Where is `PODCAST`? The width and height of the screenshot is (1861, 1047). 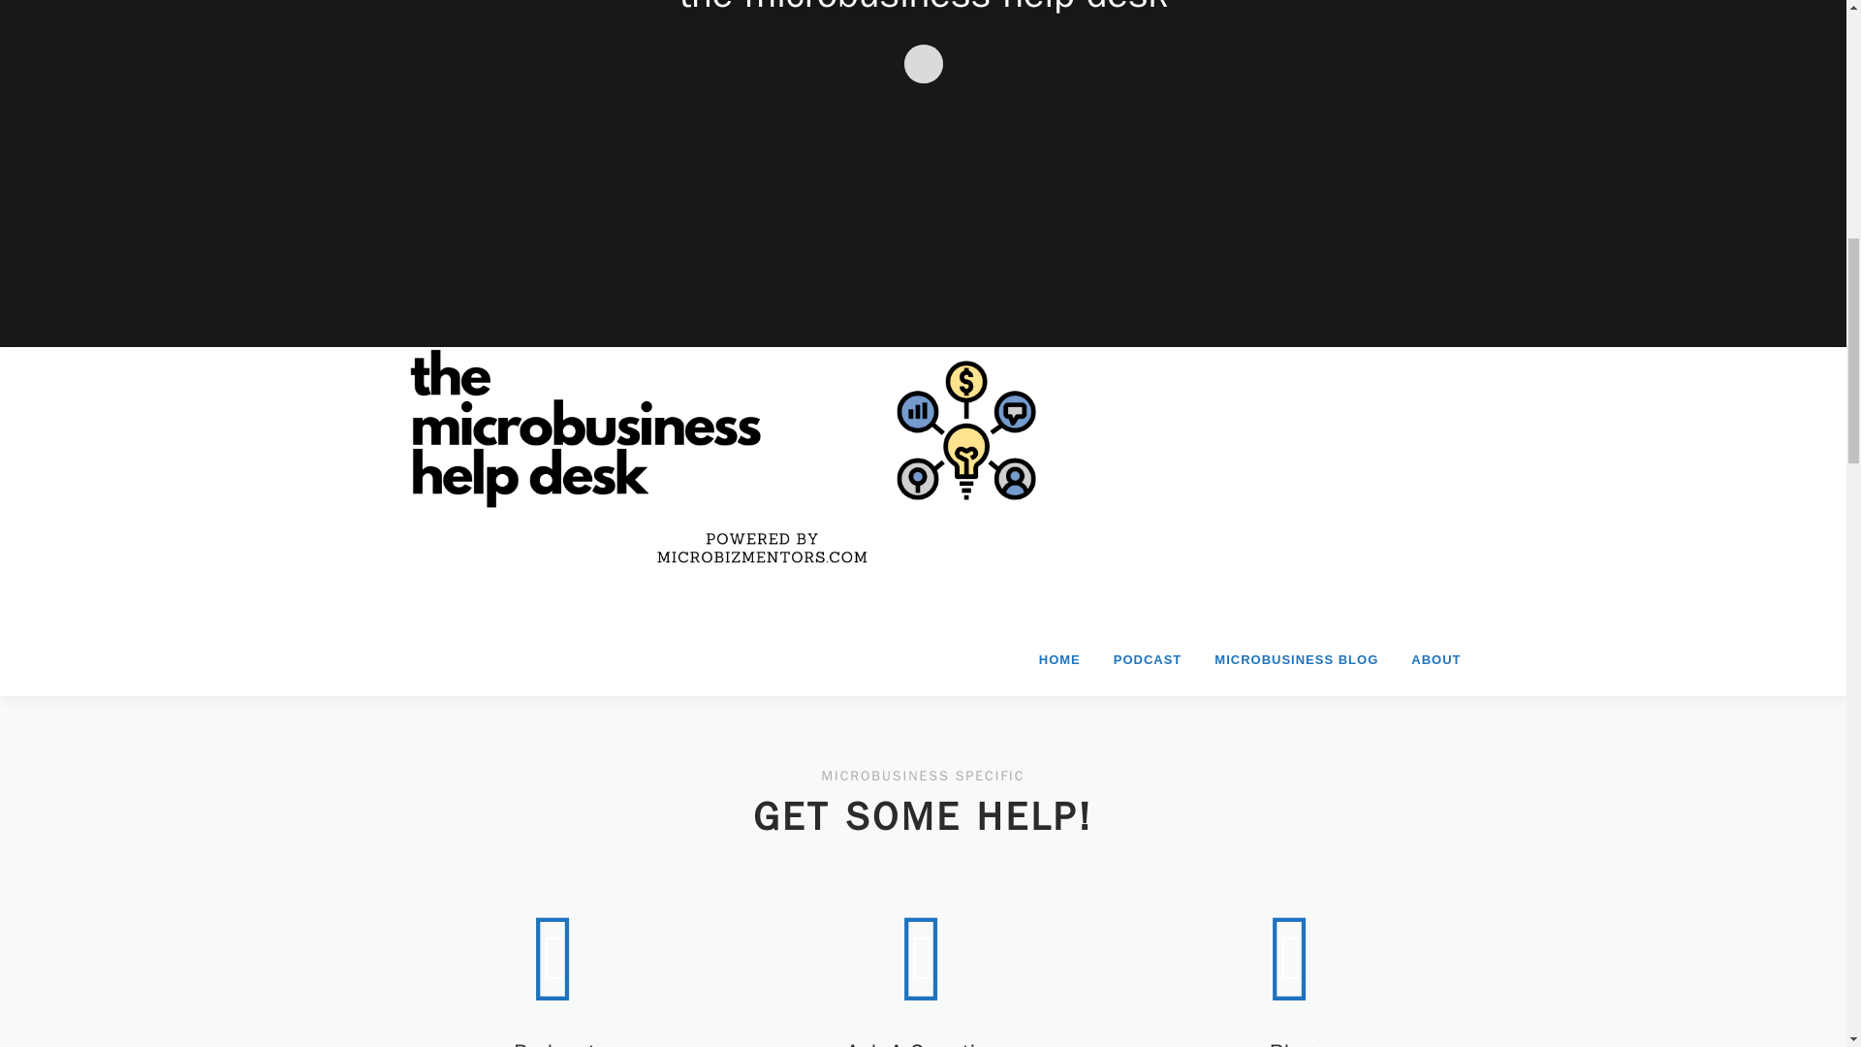
PODCAST is located at coordinates (1148, 659).